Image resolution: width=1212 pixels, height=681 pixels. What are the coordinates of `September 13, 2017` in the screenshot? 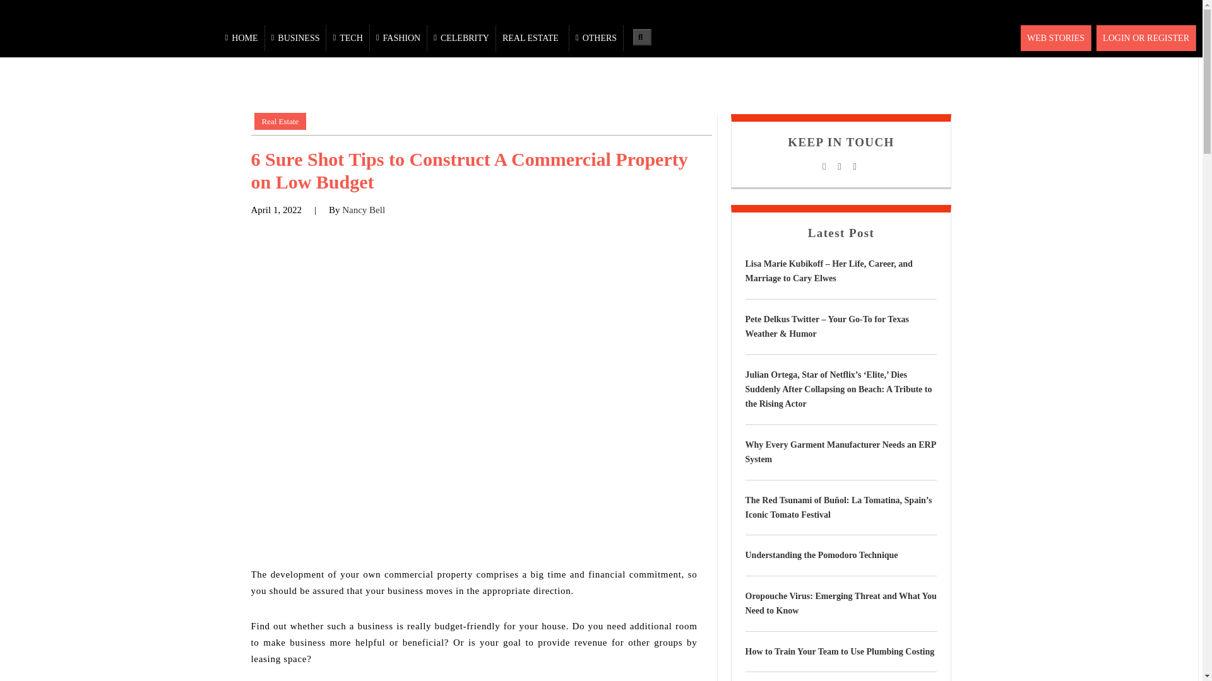 It's located at (276, 209).